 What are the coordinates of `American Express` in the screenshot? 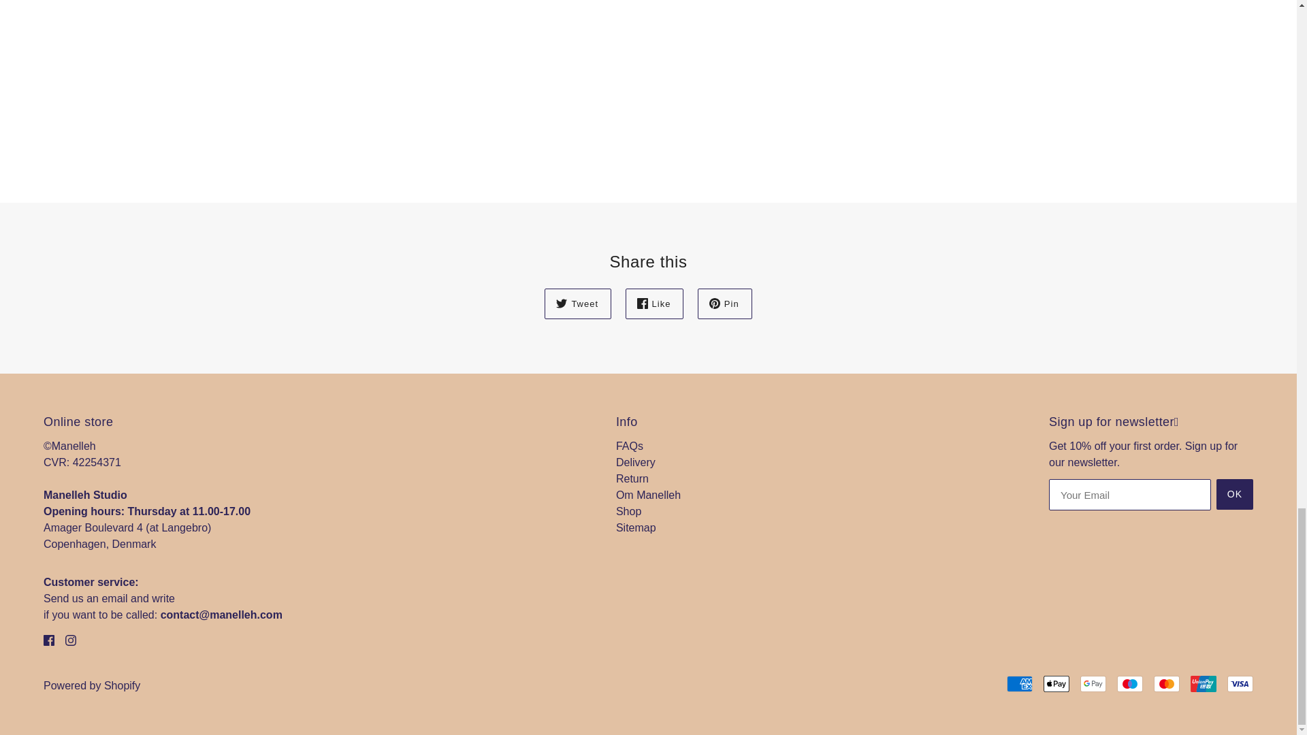 It's located at (1019, 683).